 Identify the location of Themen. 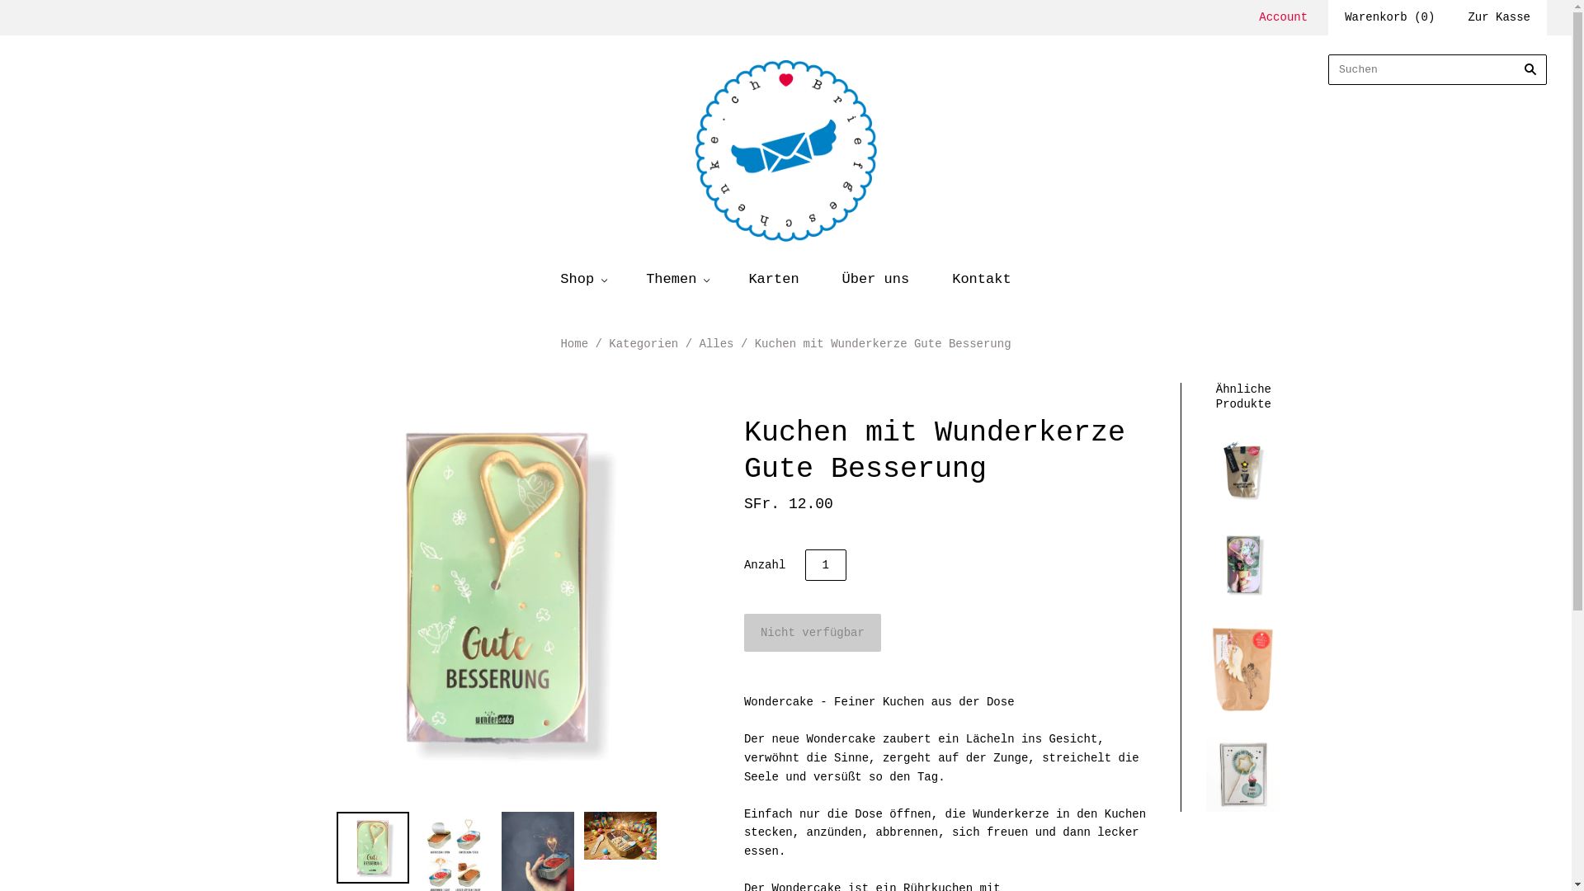
(676, 279).